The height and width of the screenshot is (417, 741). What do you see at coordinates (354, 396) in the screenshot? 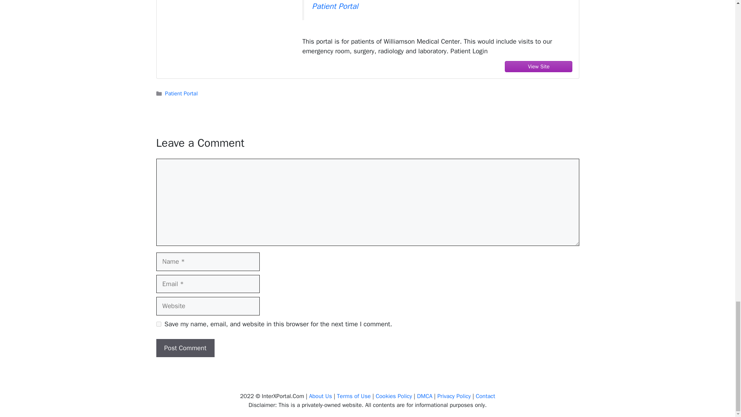
I see `Terms of Use` at bounding box center [354, 396].